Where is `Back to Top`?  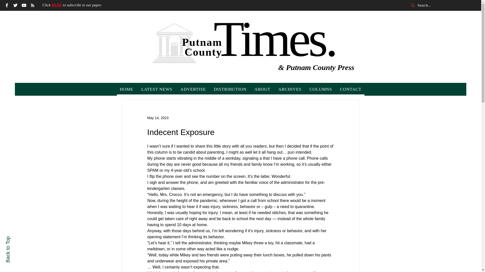 Back to Top is located at coordinates (18, 239).